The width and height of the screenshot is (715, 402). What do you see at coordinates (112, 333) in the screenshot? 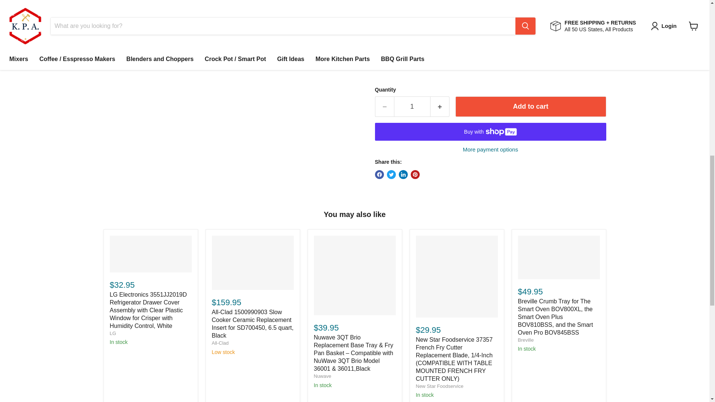
I see `LG` at bounding box center [112, 333].